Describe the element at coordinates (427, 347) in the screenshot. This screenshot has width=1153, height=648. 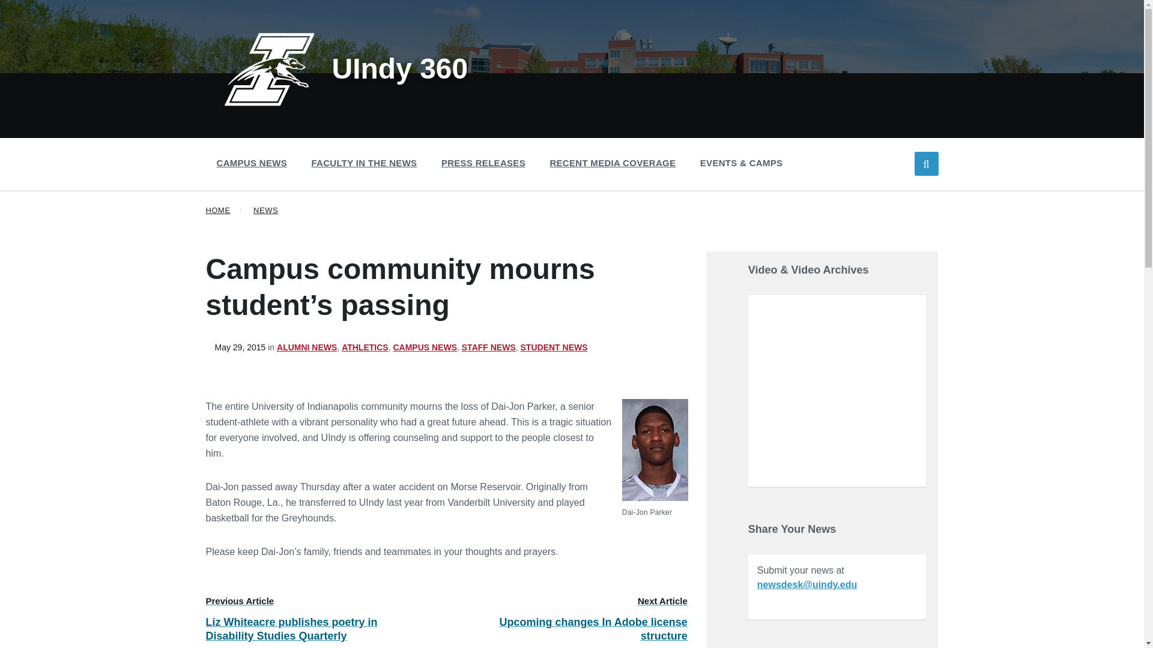
I see `Category` at that location.